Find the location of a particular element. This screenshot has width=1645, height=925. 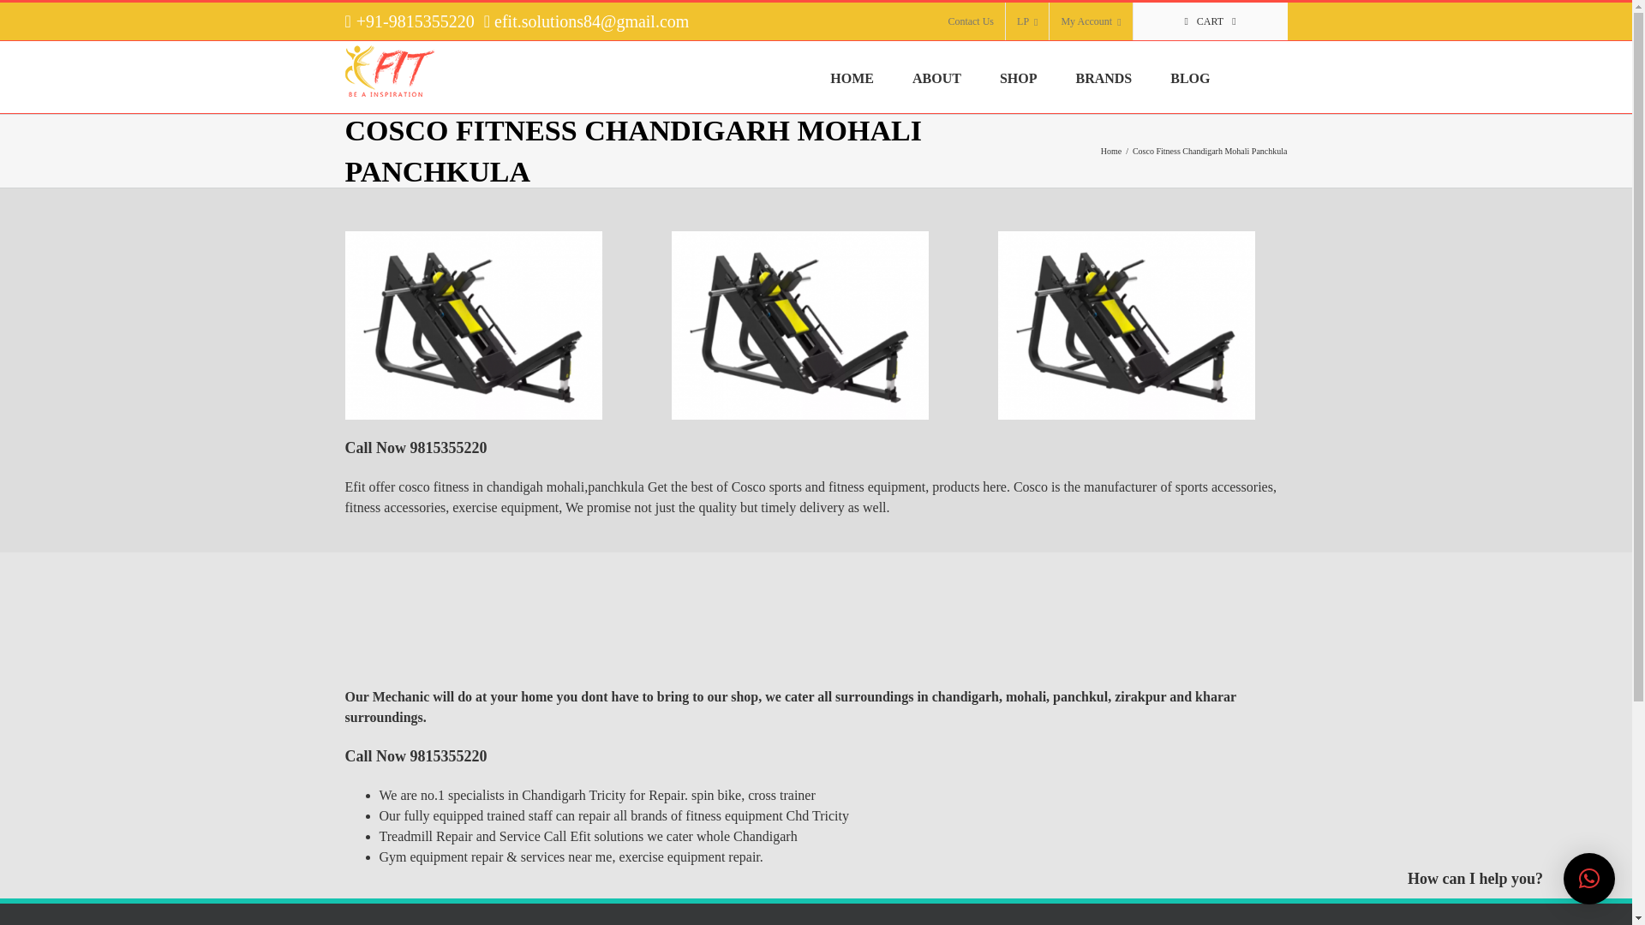

CART is located at coordinates (1210, 21).